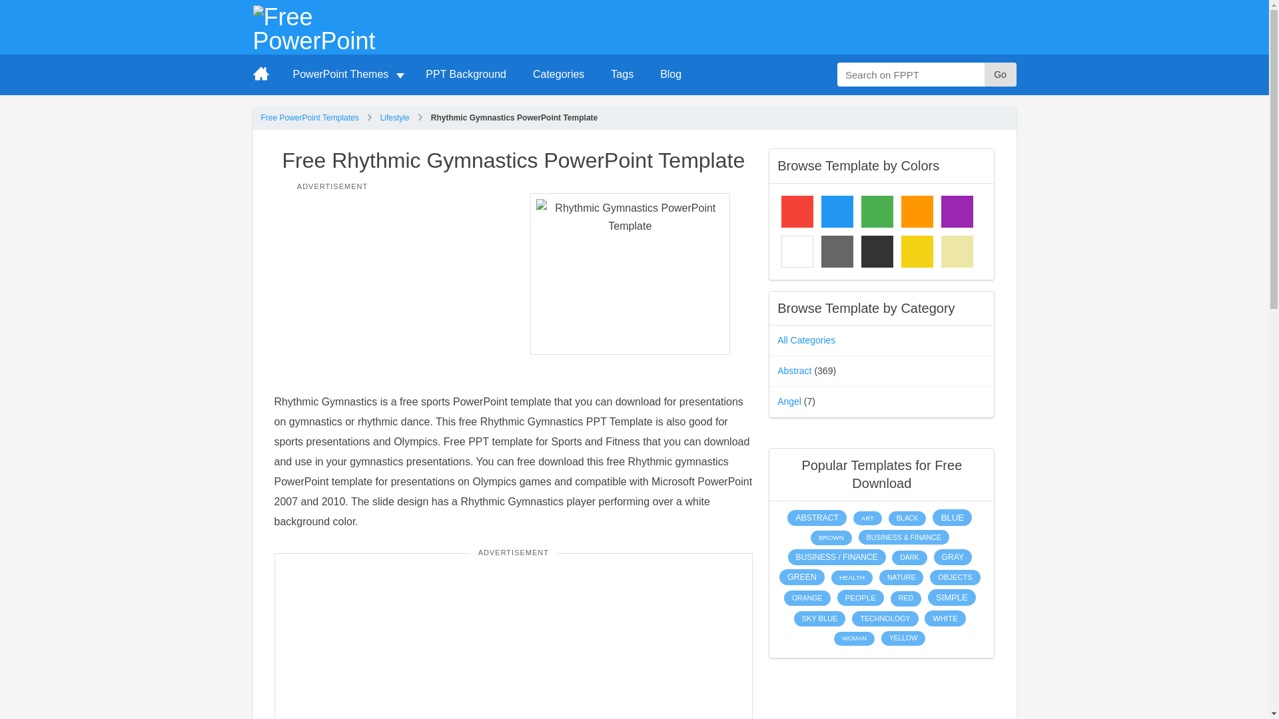 Image resolution: width=1279 pixels, height=719 pixels. I want to click on PPT Background, so click(465, 75).